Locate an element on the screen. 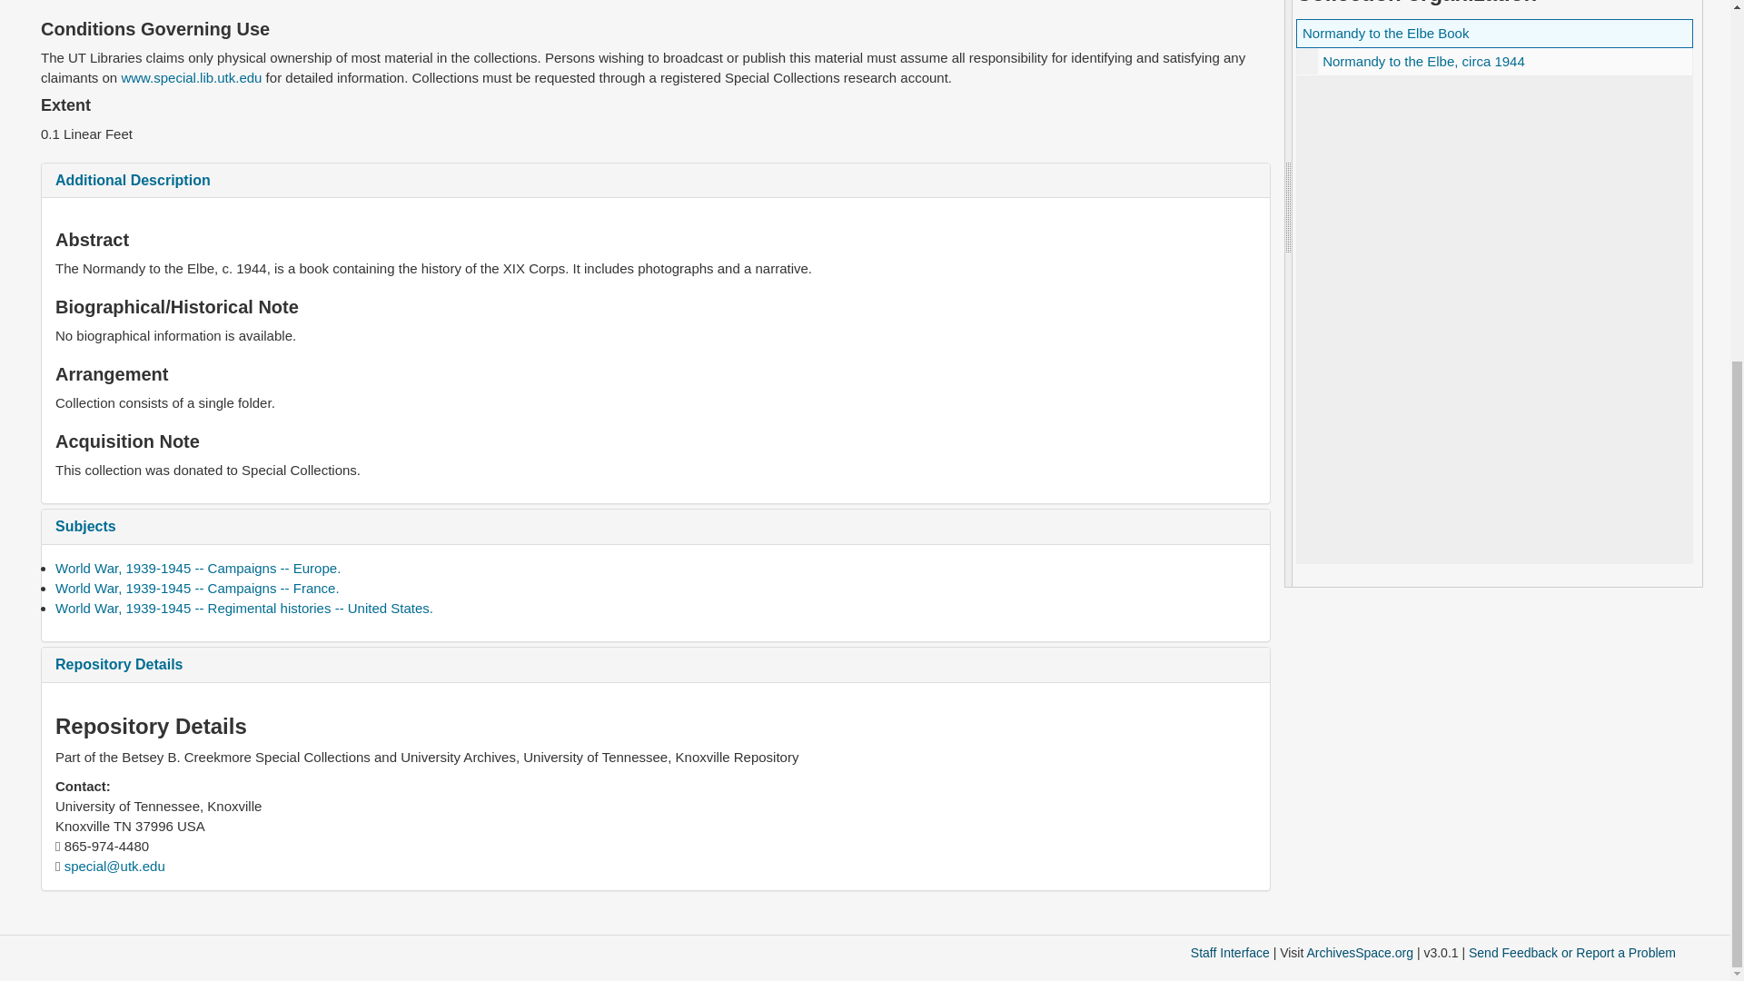 This screenshot has width=1744, height=981. Normandy to the Elbe, circa 1944 is located at coordinates (1422, 61).